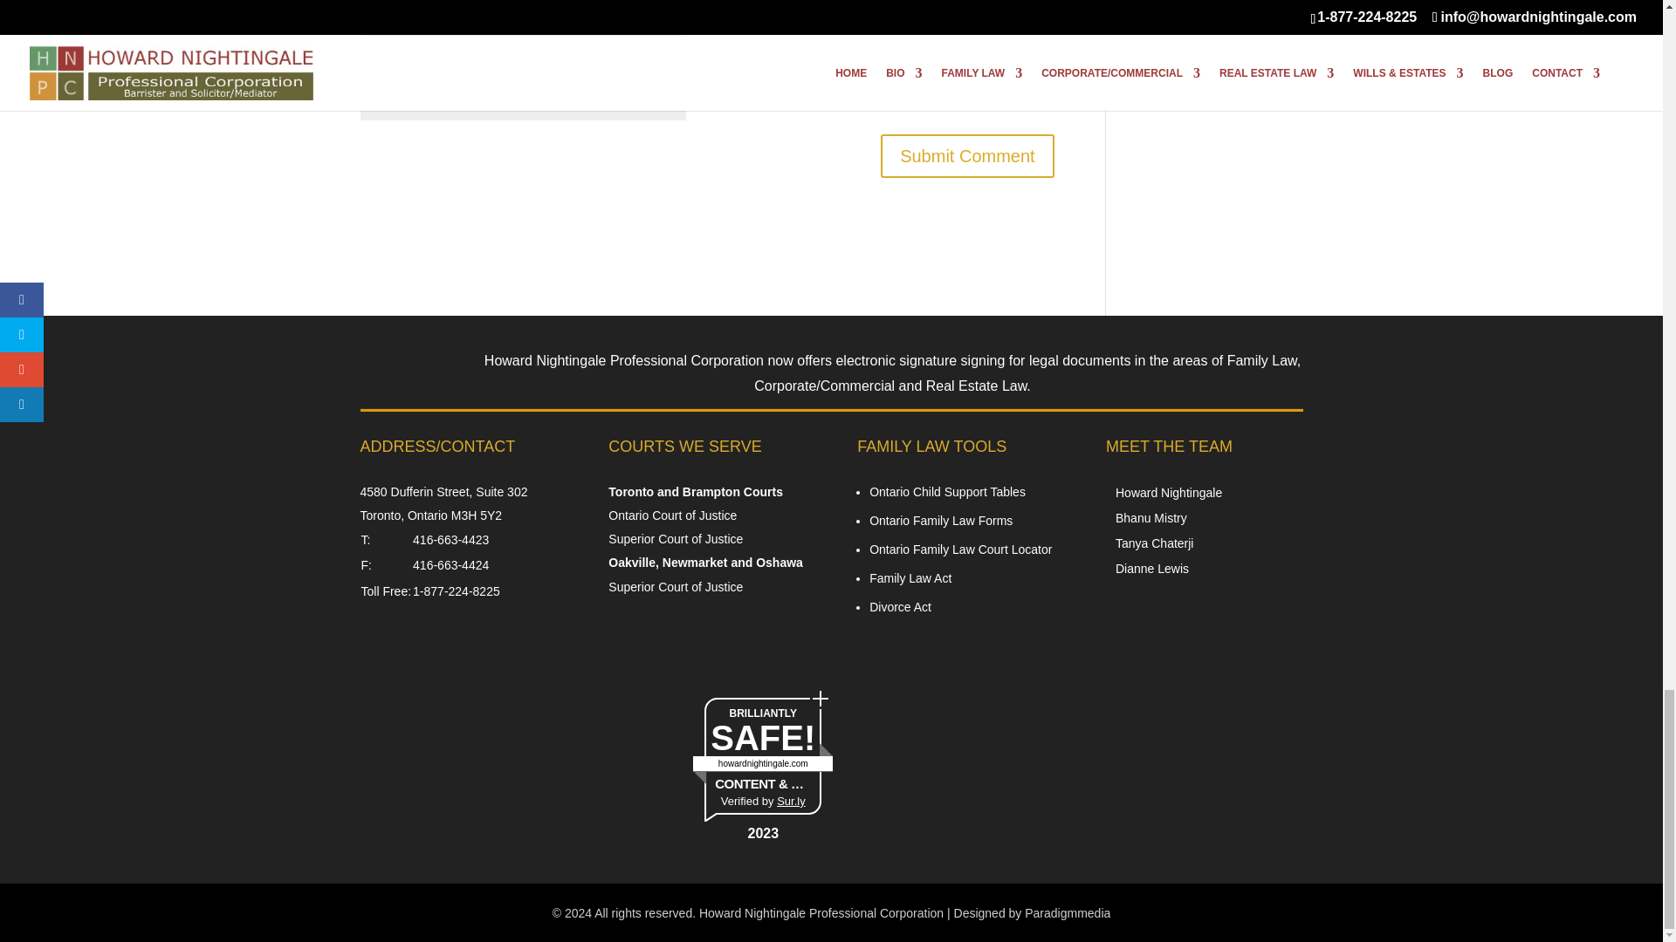  What do you see at coordinates (941, 520) in the screenshot?
I see `Ontario Family Law Forms` at bounding box center [941, 520].